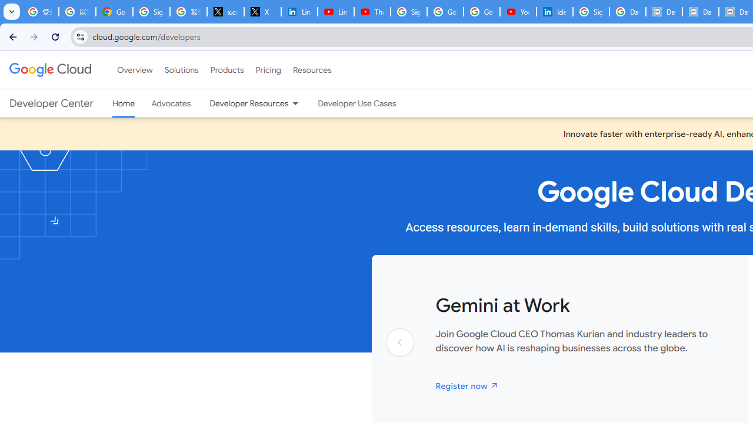 The image size is (753, 423). Describe the element at coordinates (295, 103) in the screenshot. I see `Dropdown menu for Developer Resources` at that location.